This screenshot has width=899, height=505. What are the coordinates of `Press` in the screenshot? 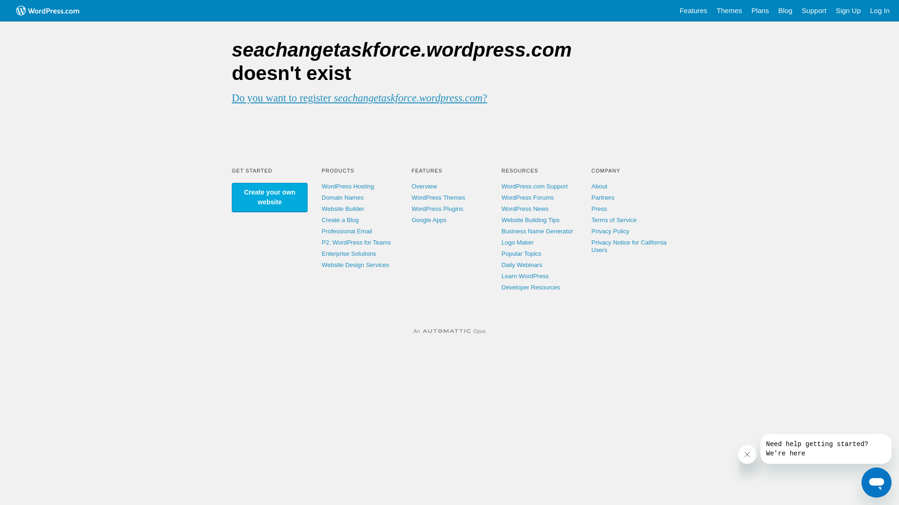 It's located at (599, 209).